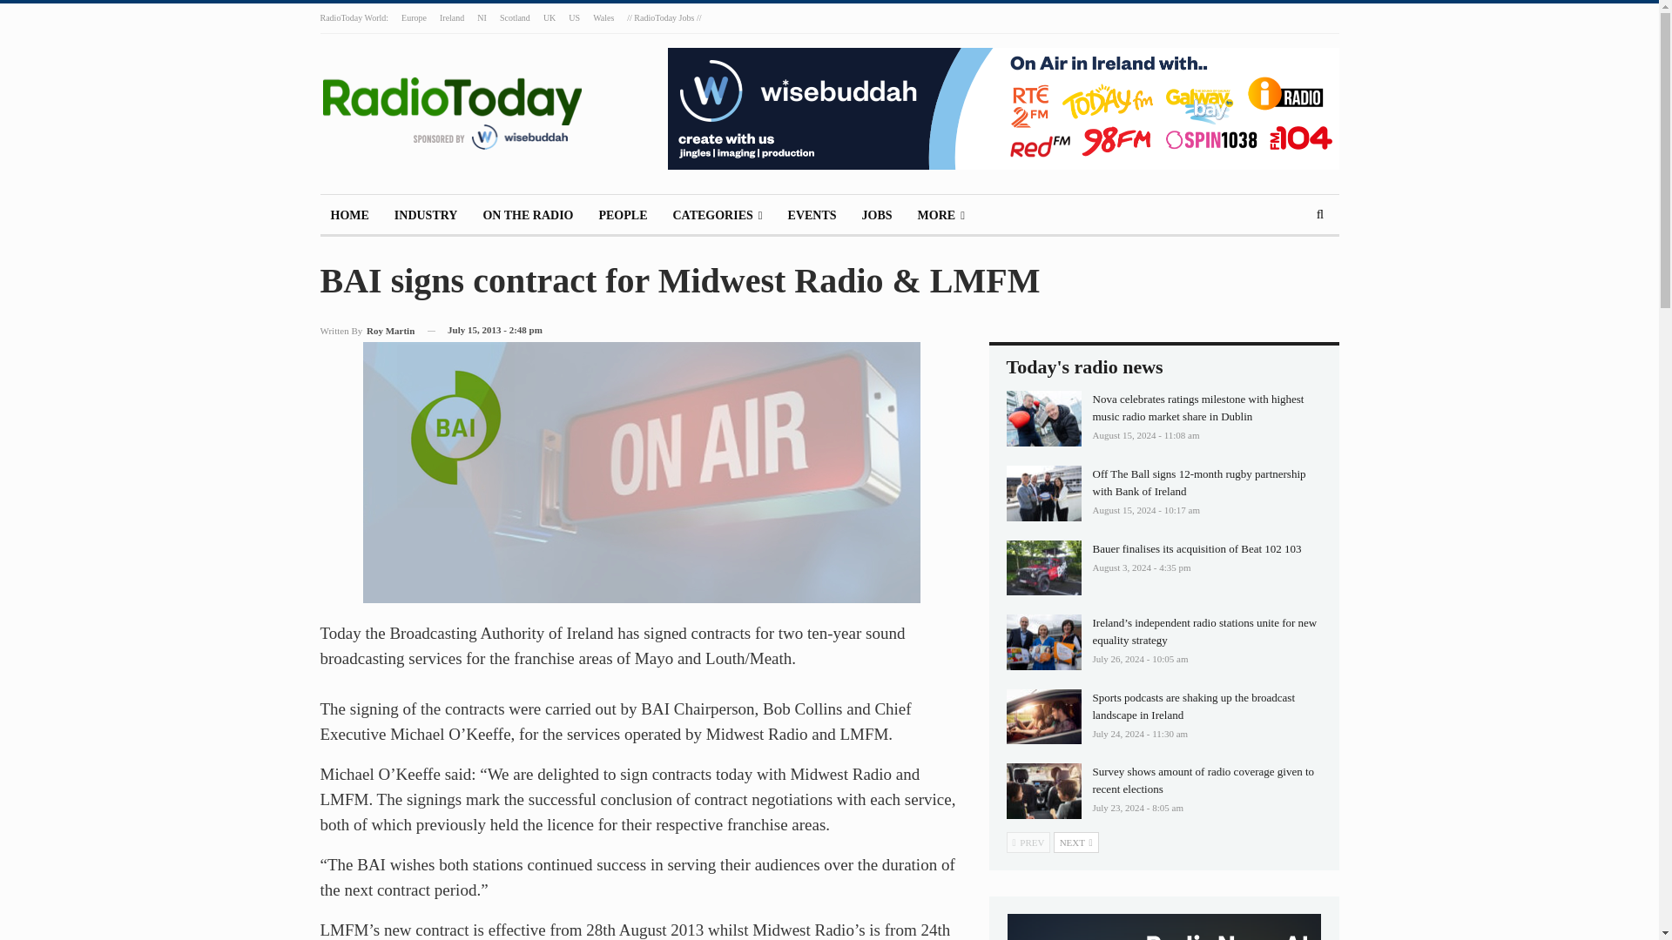  Describe the element at coordinates (515, 17) in the screenshot. I see `Scotland` at that location.